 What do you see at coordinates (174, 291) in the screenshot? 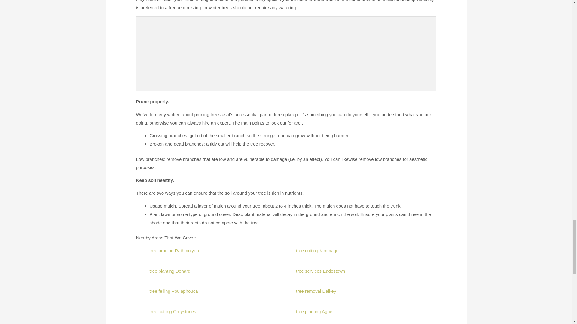
I see `tree felling Poulaphouca` at bounding box center [174, 291].